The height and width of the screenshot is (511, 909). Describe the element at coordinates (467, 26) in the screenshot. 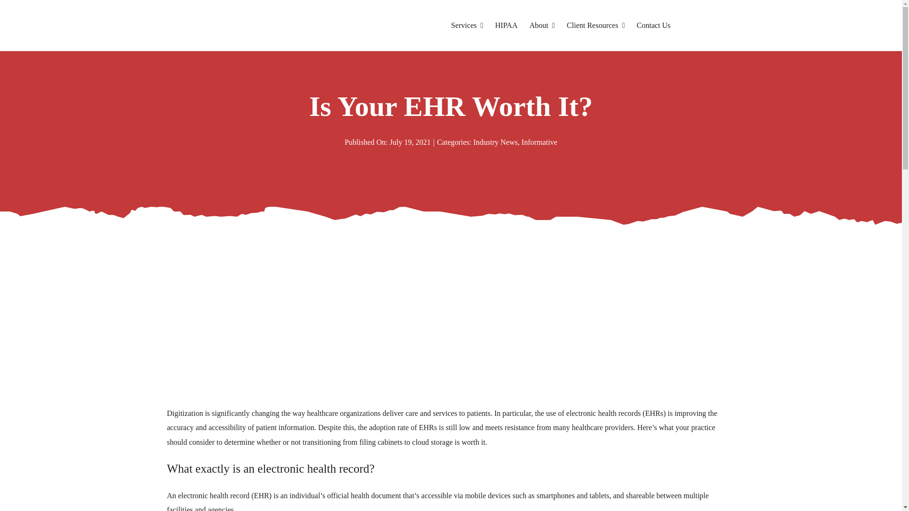

I see `Services` at that location.